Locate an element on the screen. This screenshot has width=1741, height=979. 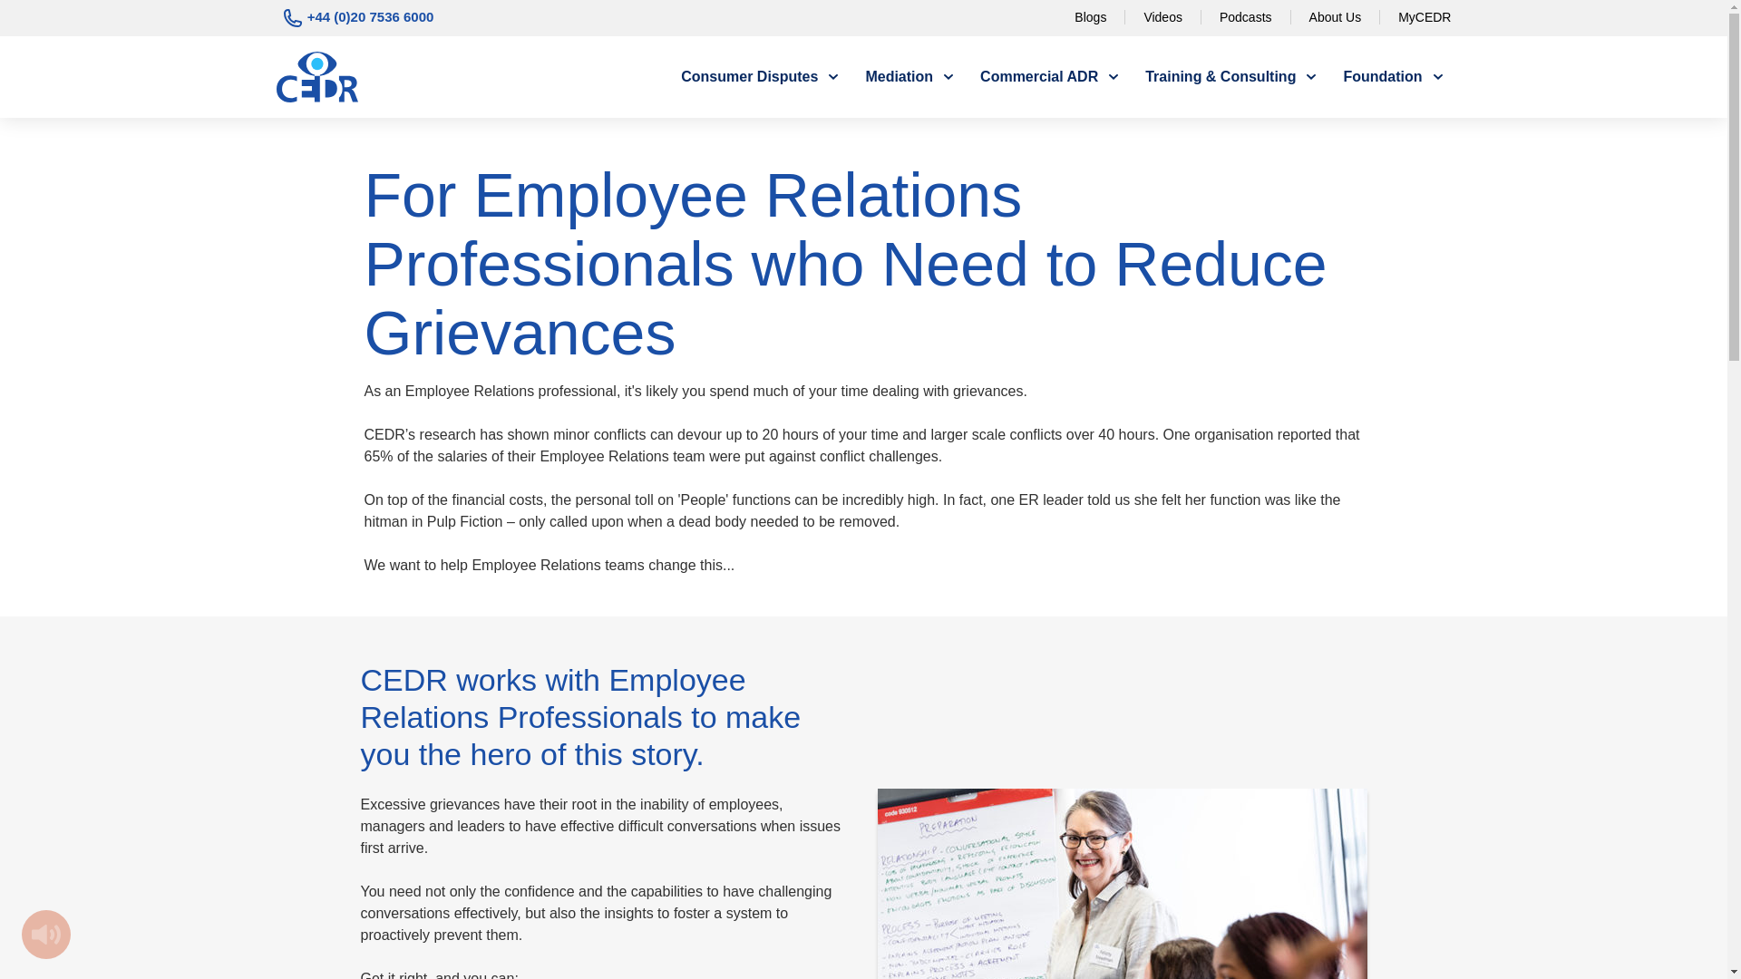
About Us is located at coordinates (1335, 16).